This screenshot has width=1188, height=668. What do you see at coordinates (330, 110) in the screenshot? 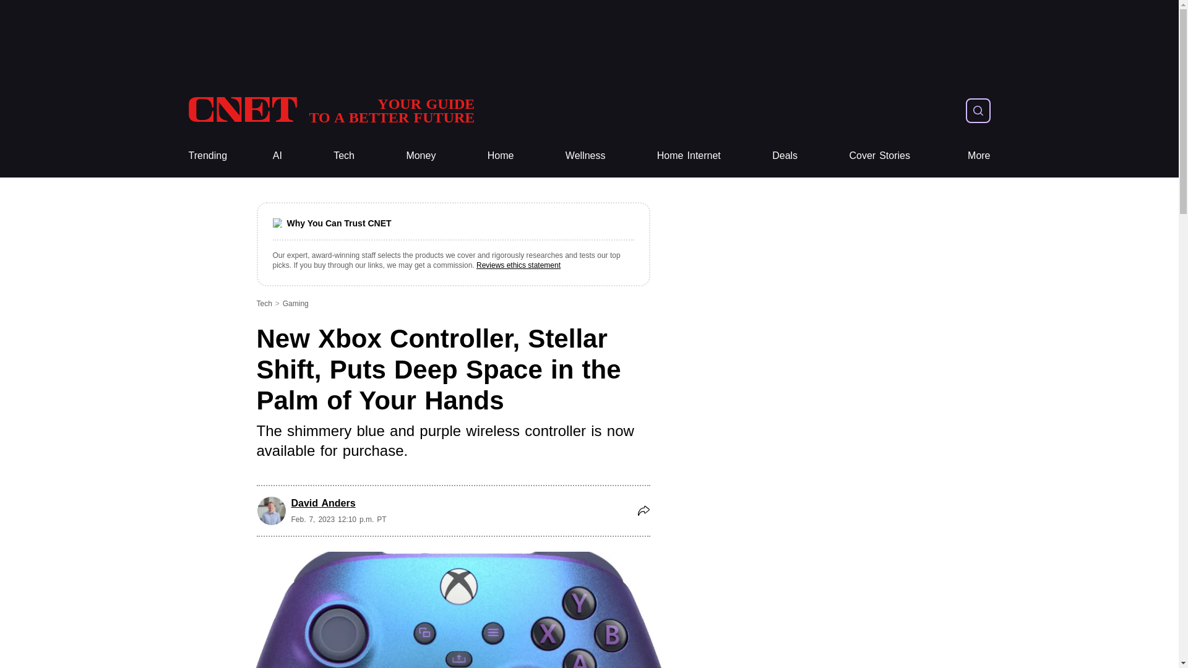
I see `Home` at bounding box center [330, 110].